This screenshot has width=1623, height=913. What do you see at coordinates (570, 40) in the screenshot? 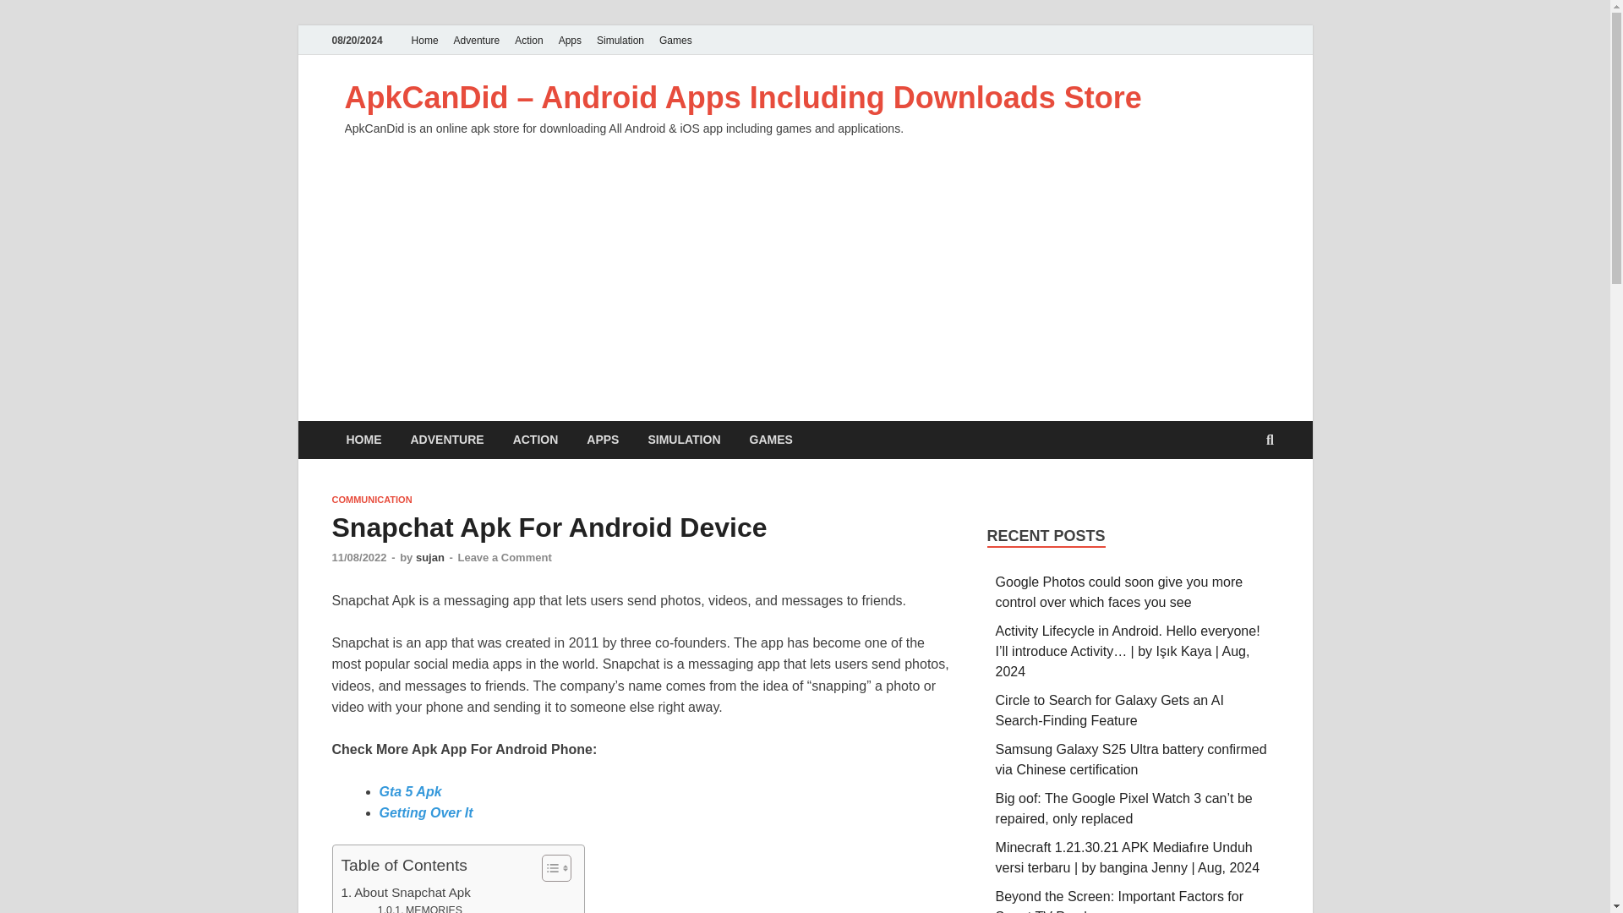
I see `Apps` at bounding box center [570, 40].